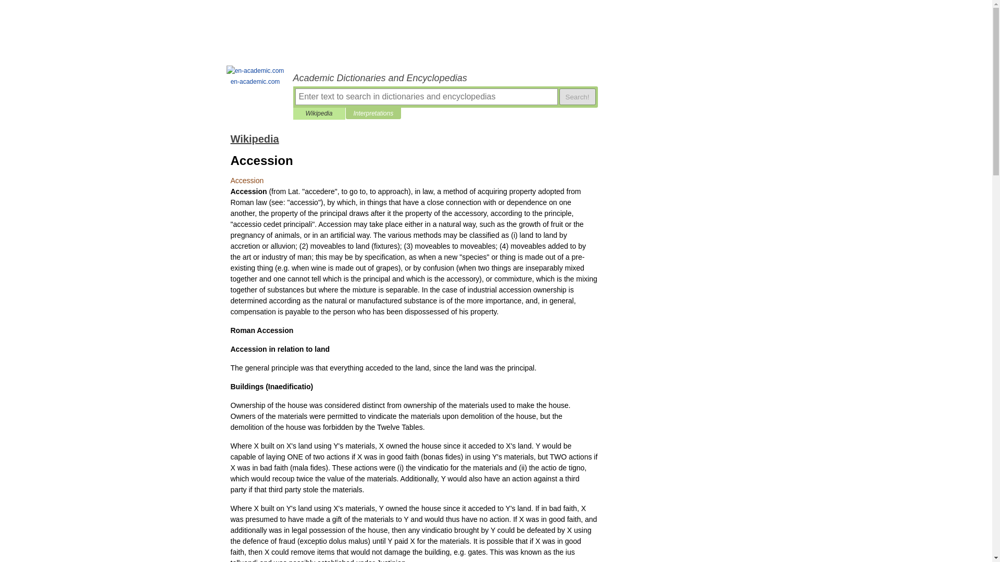  What do you see at coordinates (319, 113) in the screenshot?
I see `Wikipedia` at bounding box center [319, 113].